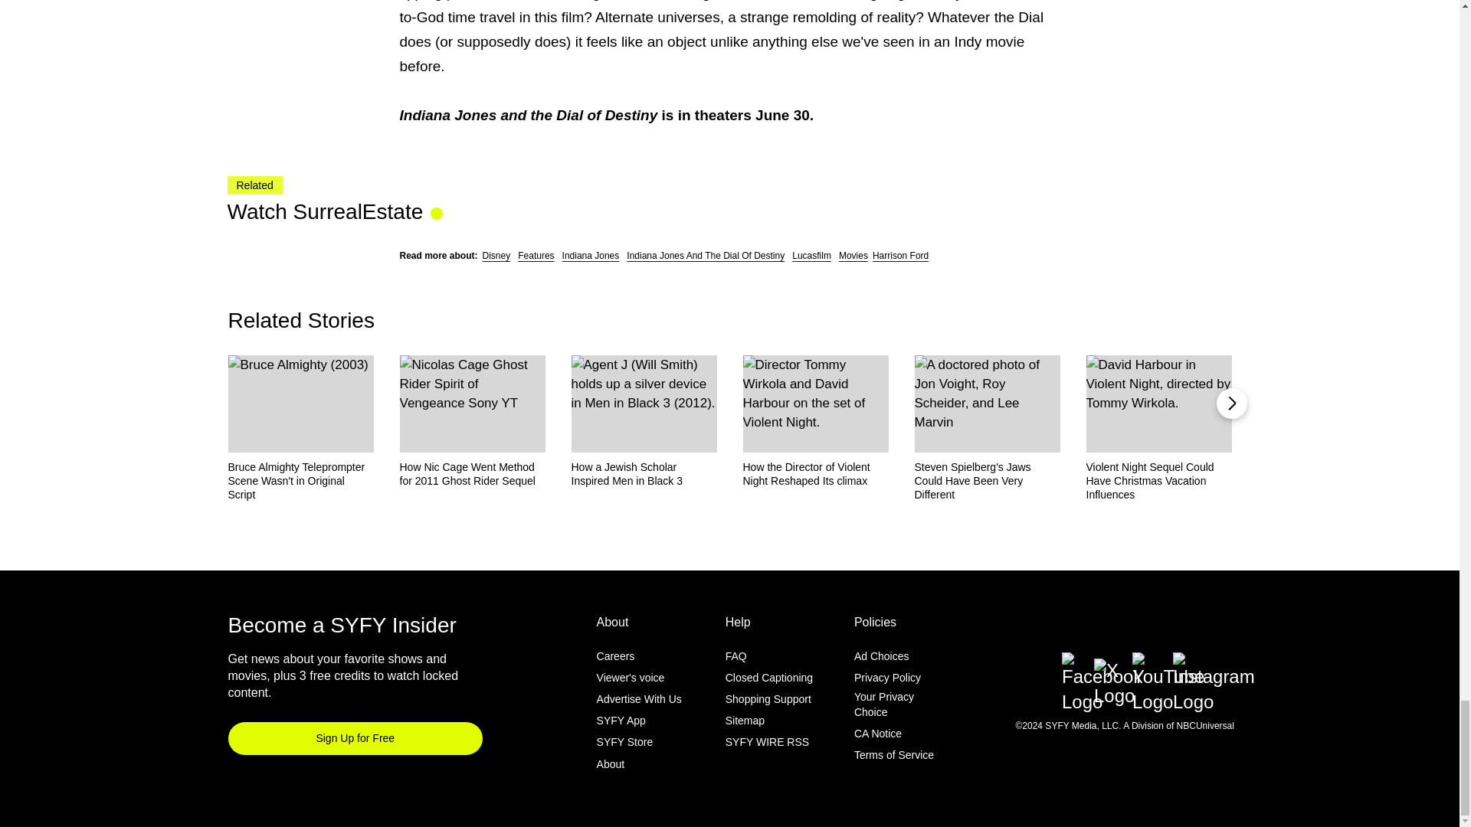  Describe the element at coordinates (496, 256) in the screenshot. I see `Disney` at that location.